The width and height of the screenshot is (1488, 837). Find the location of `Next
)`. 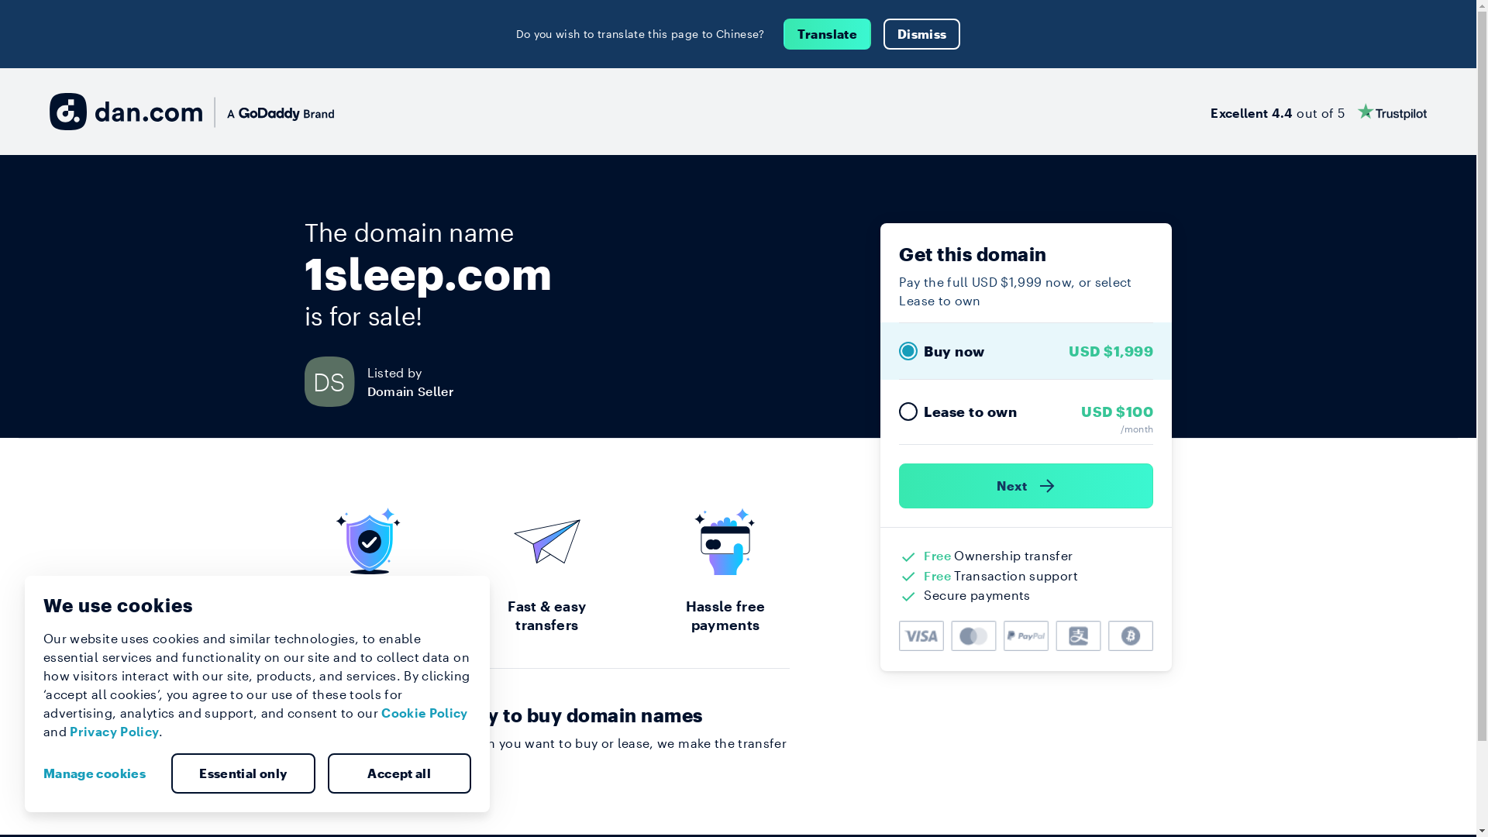

Next
) is located at coordinates (1026, 486).